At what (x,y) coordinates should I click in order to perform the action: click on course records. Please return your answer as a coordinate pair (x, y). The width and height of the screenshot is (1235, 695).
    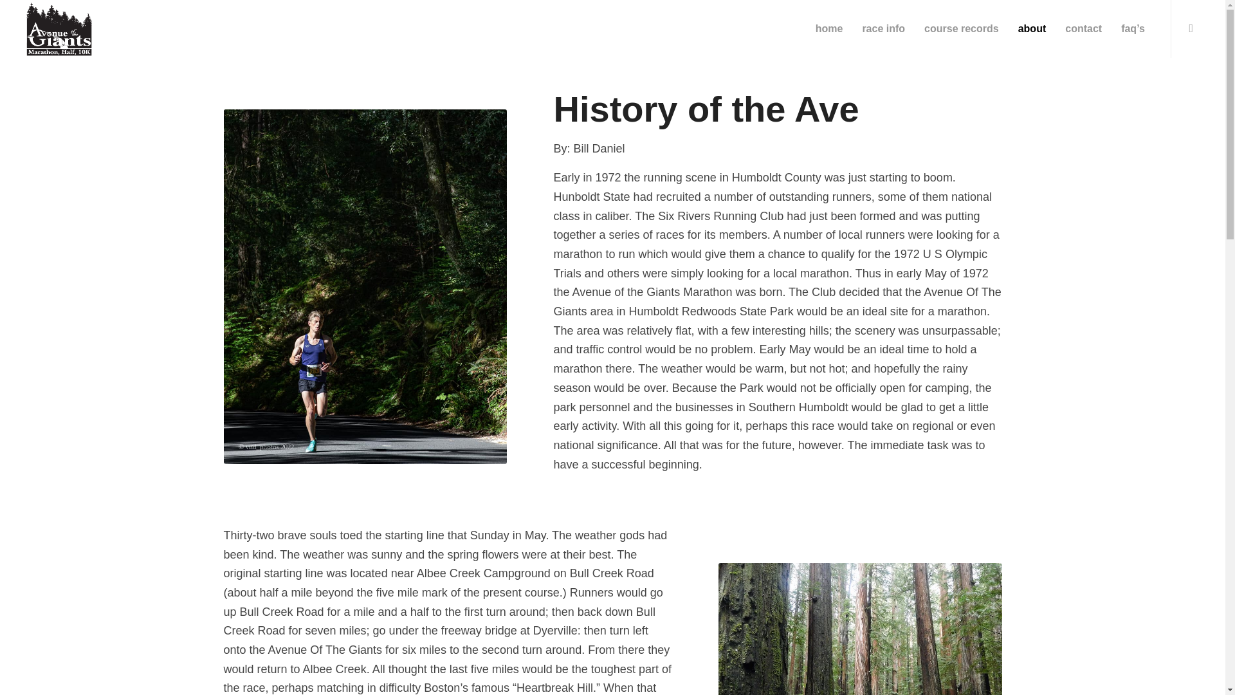
    Looking at the image, I should click on (962, 28).